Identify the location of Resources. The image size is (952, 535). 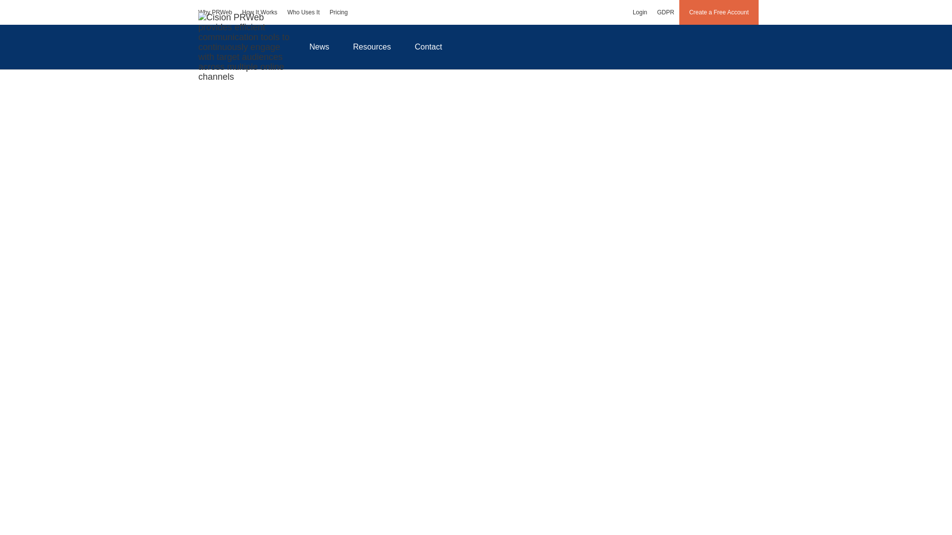
(372, 47).